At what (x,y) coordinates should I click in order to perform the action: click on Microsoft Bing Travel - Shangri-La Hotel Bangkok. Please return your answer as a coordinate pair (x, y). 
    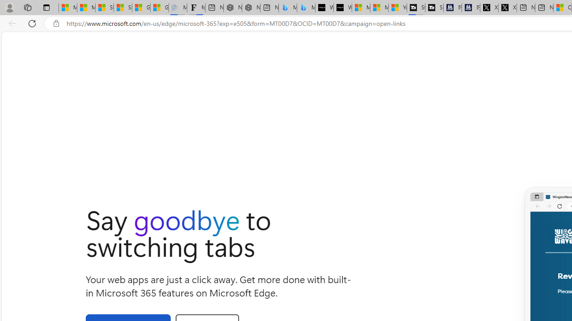
    Looking at the image, I should click on (306, 8).